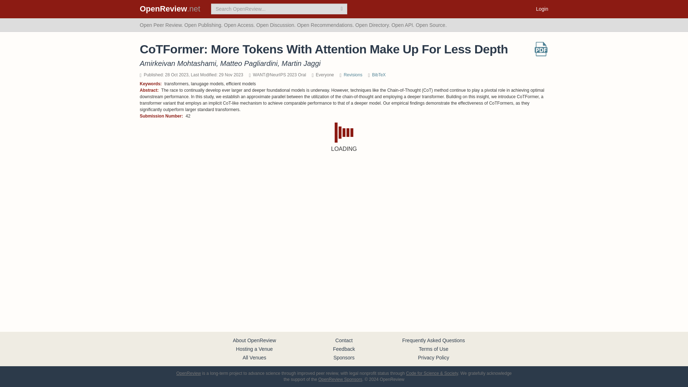  I want to click on Matteo Pagliardini, so click(249, 63).